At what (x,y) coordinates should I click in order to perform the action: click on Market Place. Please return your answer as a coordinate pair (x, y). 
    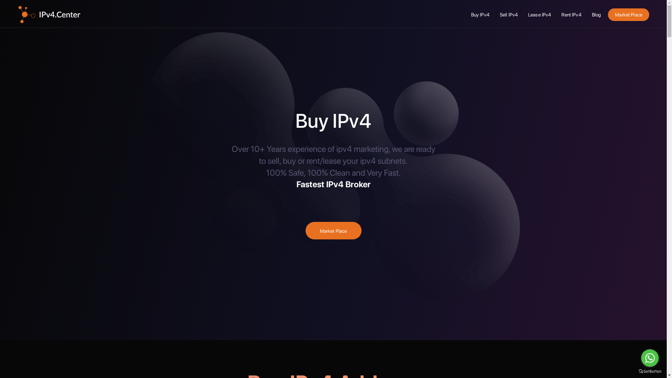
    Looking at the image, I should click on (629, 15).